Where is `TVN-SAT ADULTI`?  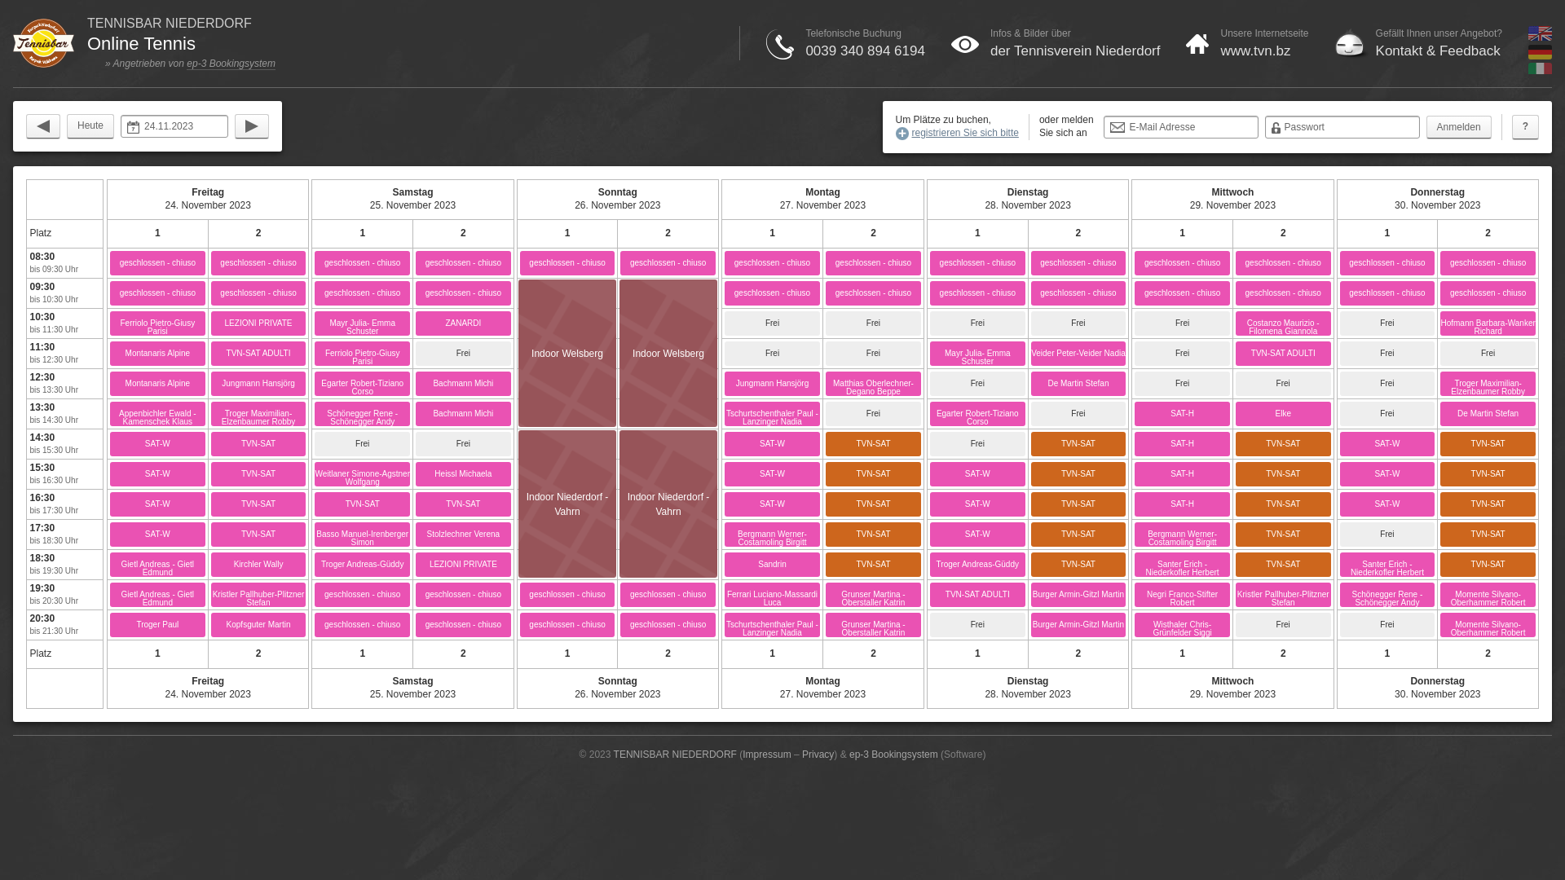
TVN-SAT ADULTI is located at coordinates (1283, 354).